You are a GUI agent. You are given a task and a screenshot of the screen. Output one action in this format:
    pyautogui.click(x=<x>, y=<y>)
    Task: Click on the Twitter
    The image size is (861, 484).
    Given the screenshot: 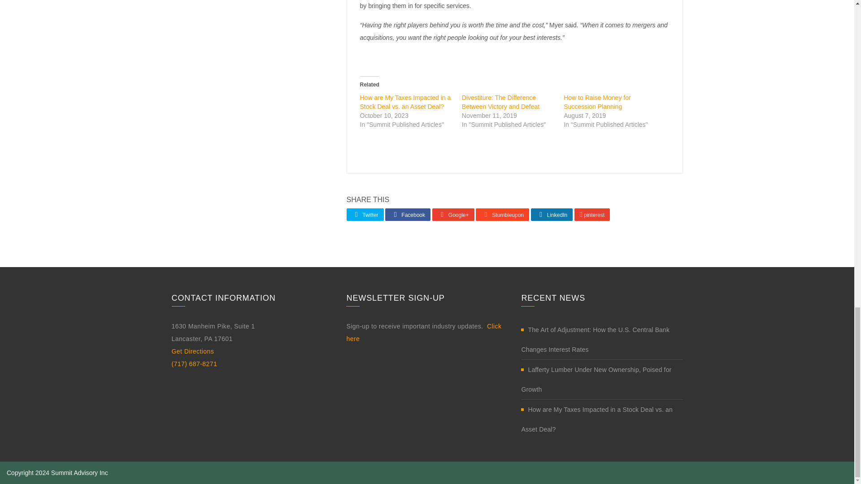 What is the action you would take?
    pyautogui.click(x=364, y=214)
    